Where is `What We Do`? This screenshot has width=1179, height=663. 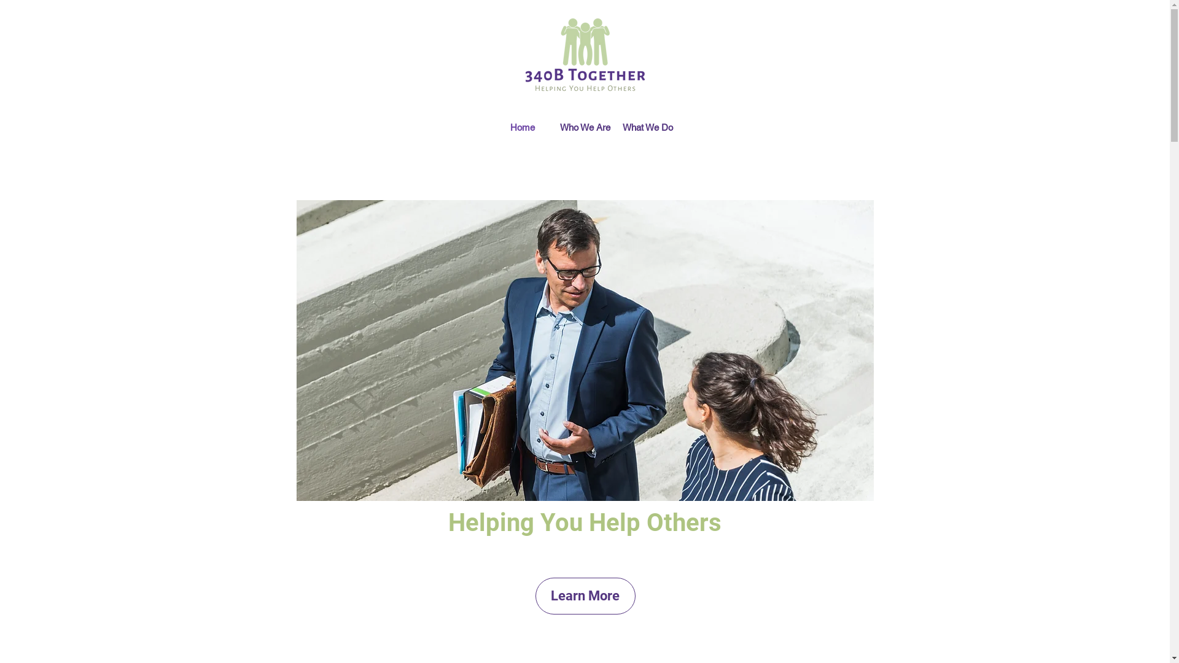
What We Do is located at coordinates (648, 128).